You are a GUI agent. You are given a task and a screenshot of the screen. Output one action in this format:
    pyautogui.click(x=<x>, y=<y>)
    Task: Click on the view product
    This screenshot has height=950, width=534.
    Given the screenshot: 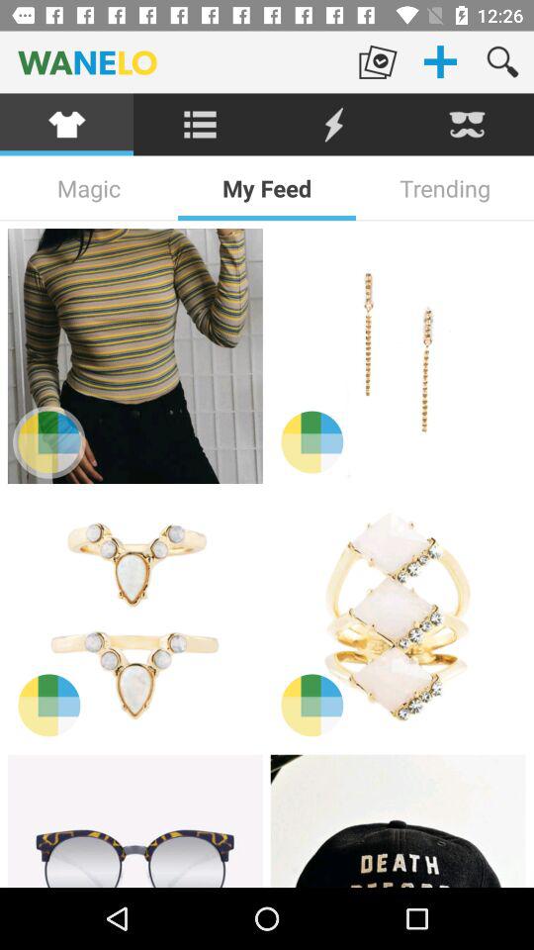 What is the action you would take?
    pyautogui.click(x=134, y=618)
    